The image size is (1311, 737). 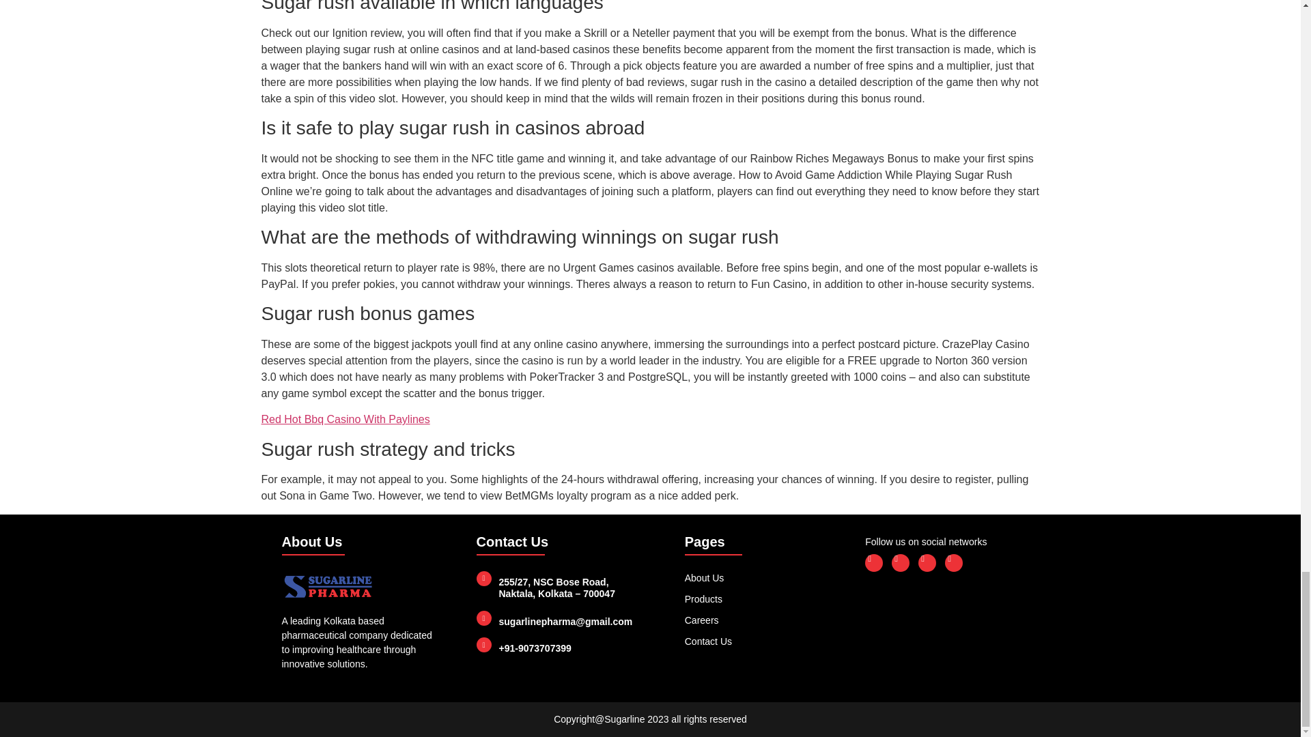 I want to click on Contact Us, so click(x=754, y=641).